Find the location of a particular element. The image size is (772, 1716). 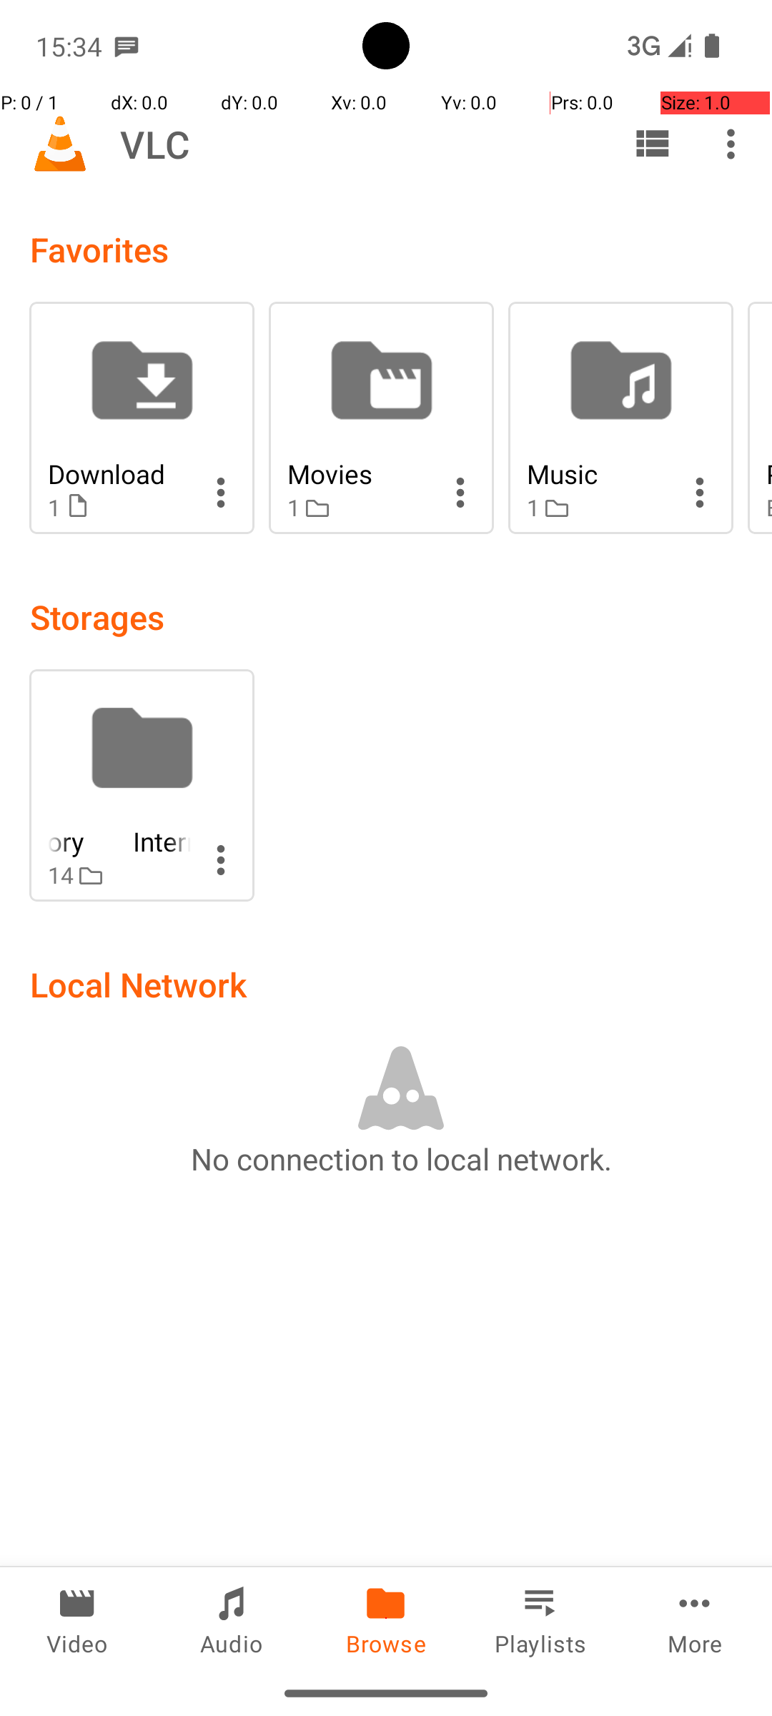

Podcasts is located at coordinates (769, 473).